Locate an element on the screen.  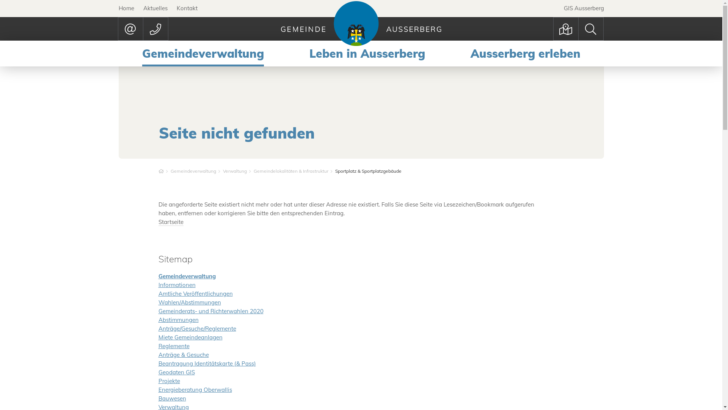
Projekte is located at coordinates (169, 381).